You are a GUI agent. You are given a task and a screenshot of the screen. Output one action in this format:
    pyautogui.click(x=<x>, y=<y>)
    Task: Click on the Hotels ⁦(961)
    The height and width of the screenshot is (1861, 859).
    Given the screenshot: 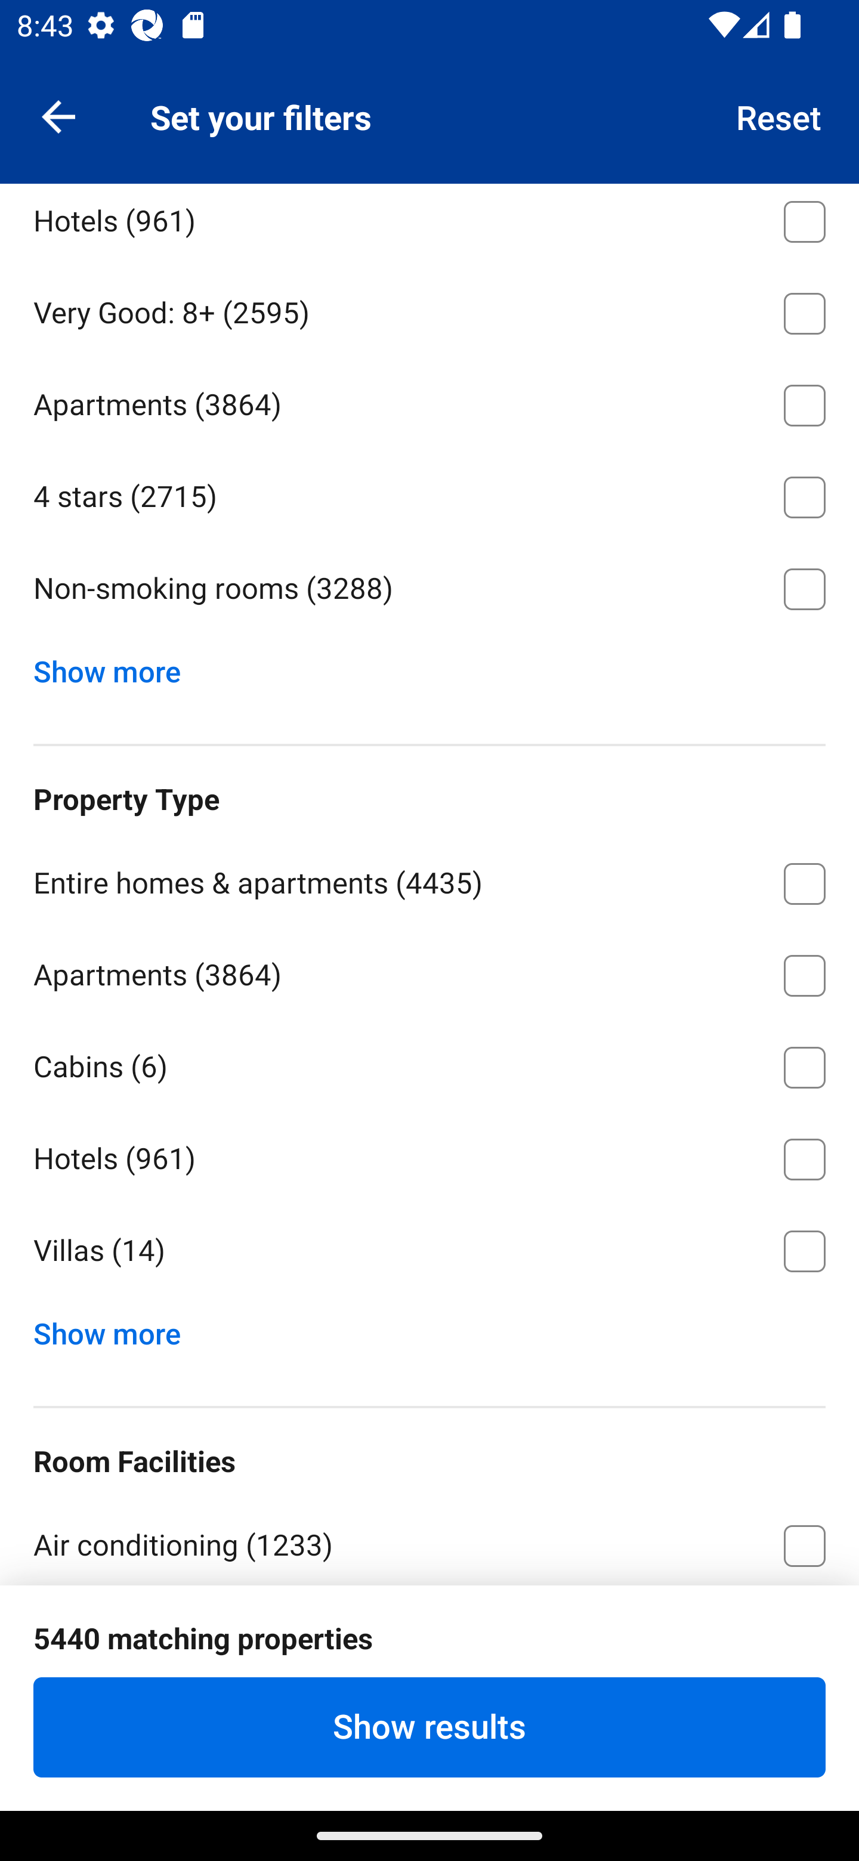 What is the action you would take?
    pyautogui.click(x=429, y=224)
    